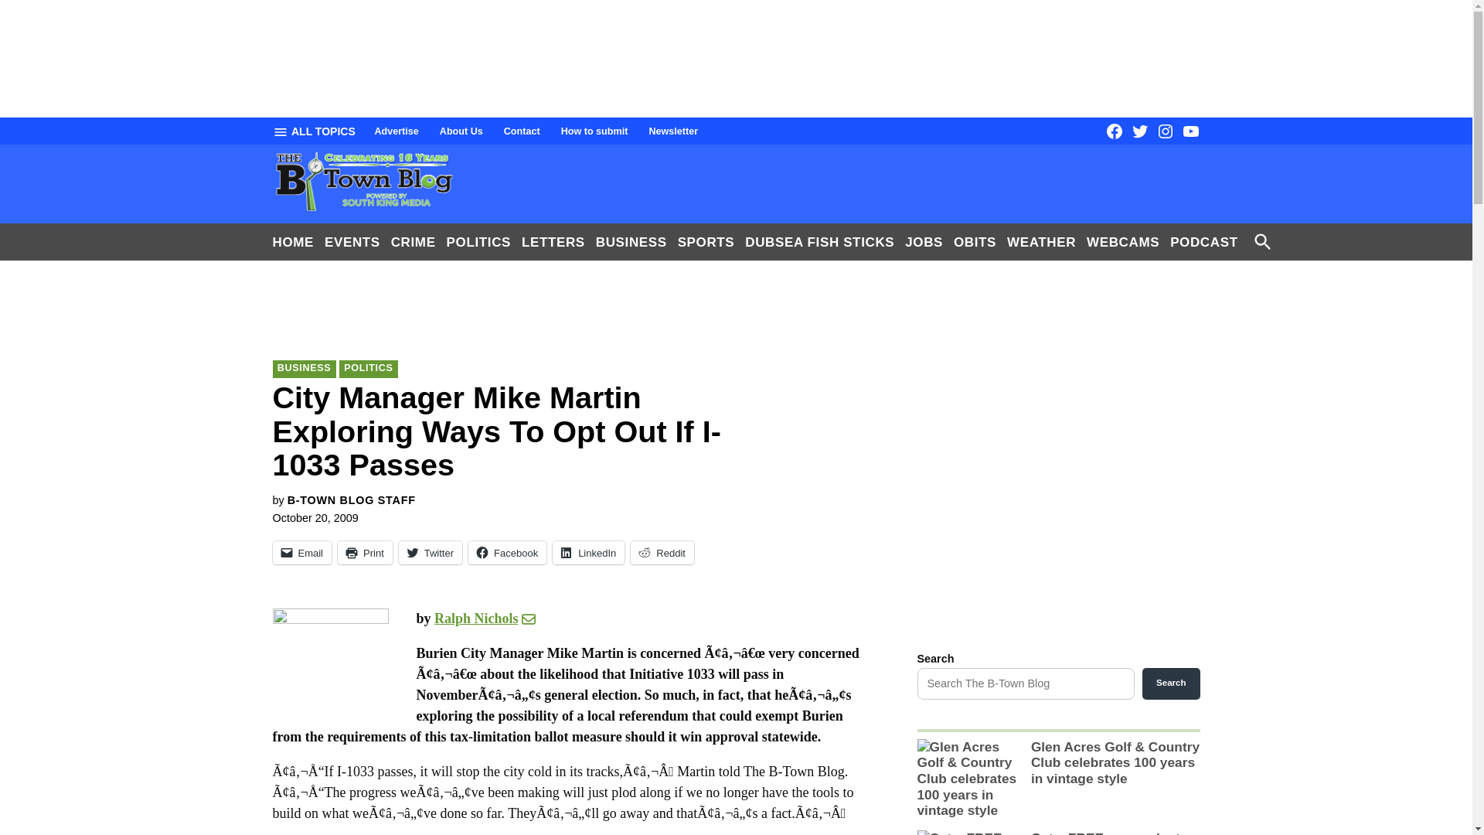 The width and height of the screenshot is (1484, 835). What do you see at coordinates (430, 552) in the screenshot?
I see `Click to share on Twitter` at bounding box center [430, 552].